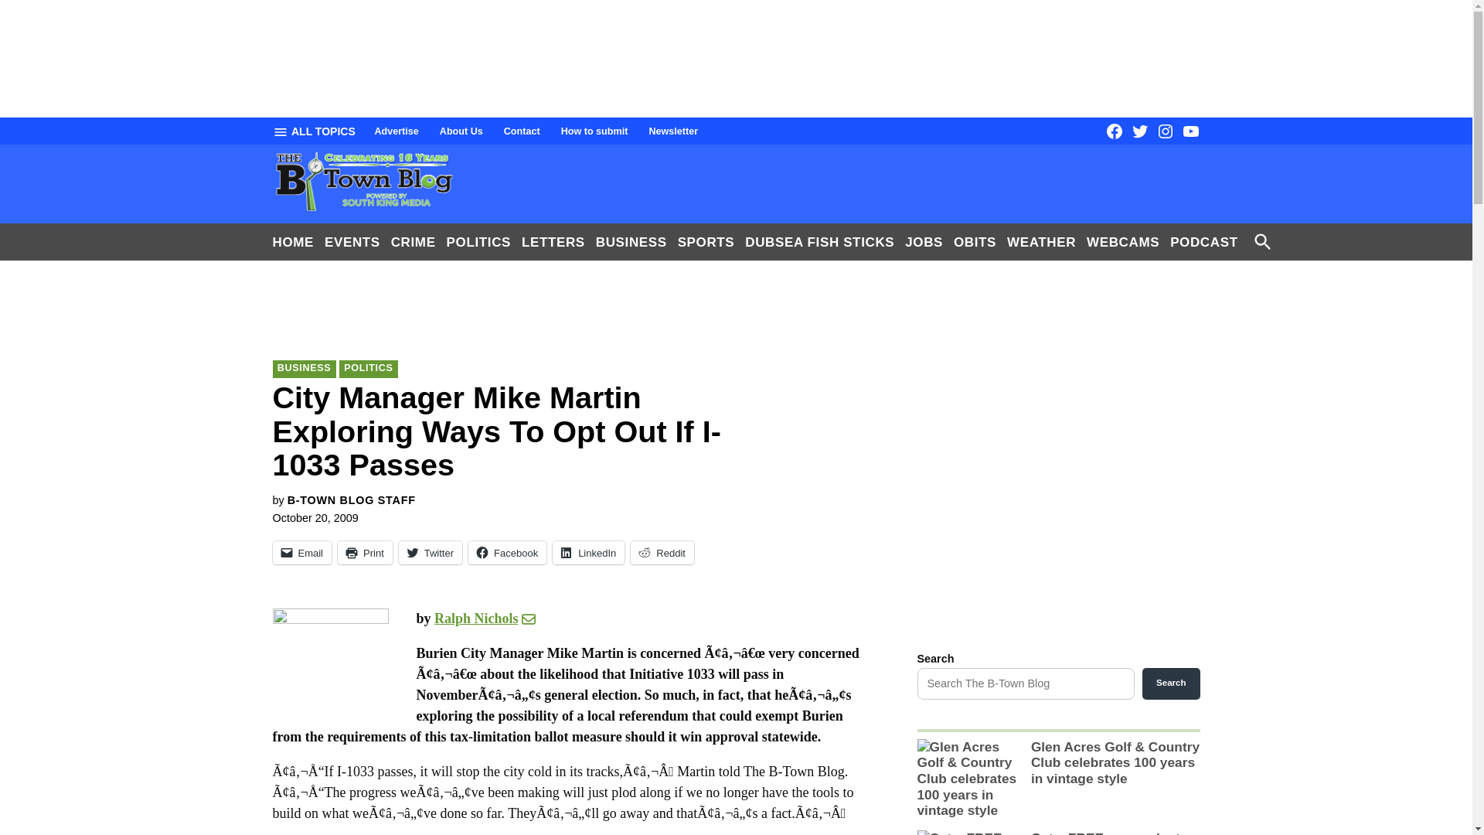 The width and height of the screenshot is (1484, 835). What do you see at coordinates (430, 552) in the screenshot?
I see `Click to share on Twitter` at bounding box center [430, 552].